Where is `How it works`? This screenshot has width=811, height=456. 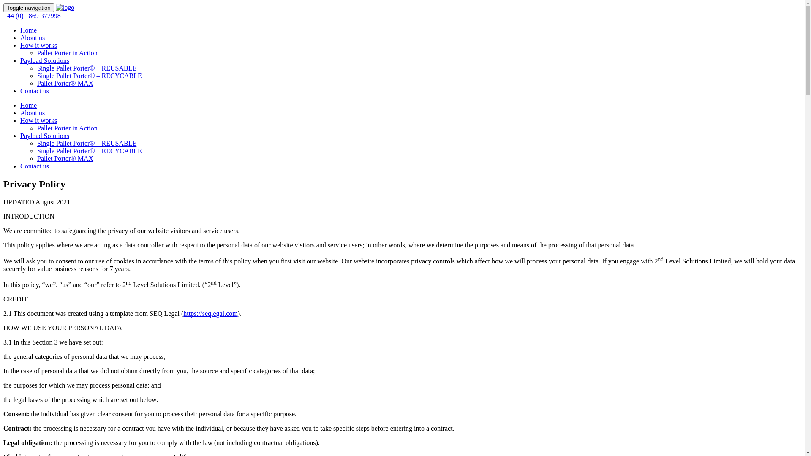
How it works is located at coordinates (39, 121).